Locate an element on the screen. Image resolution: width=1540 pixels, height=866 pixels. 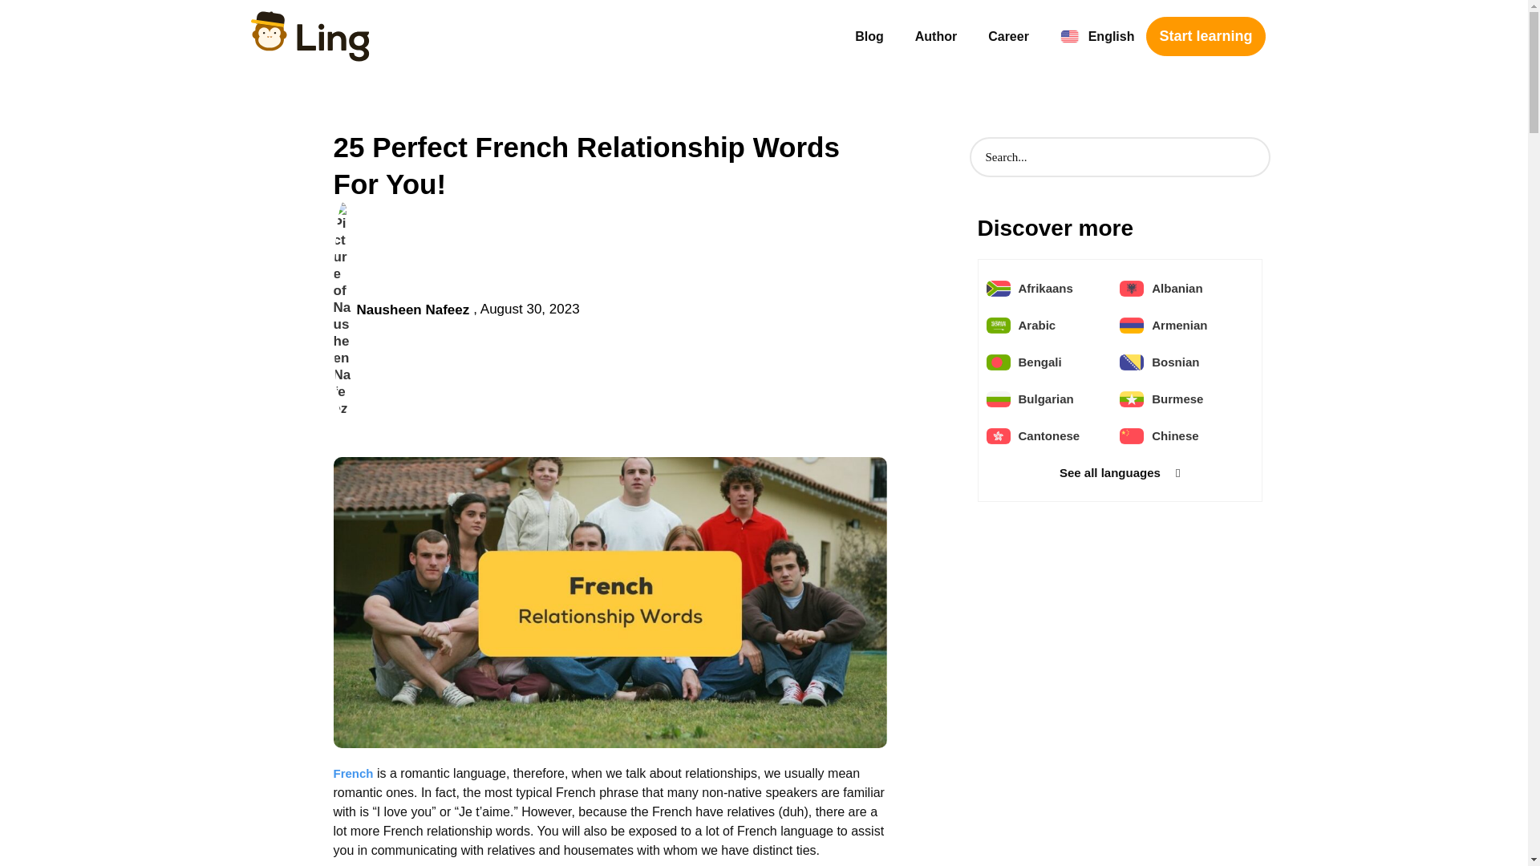
Armenian is located at coordinates (1179, 325).